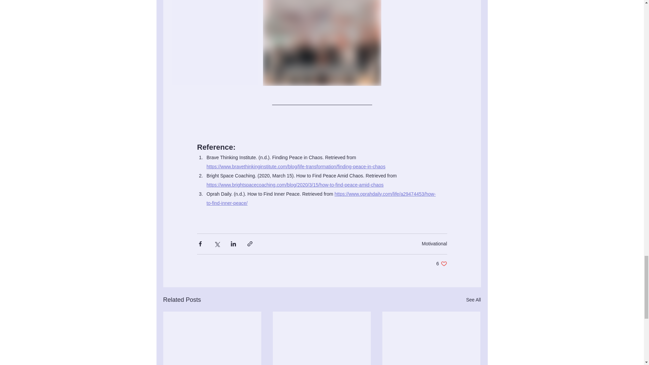 This screenshot has height=365, width=649. Describe the element at coordinates (473, 299) in the screenshot. I see `See All` at that location.